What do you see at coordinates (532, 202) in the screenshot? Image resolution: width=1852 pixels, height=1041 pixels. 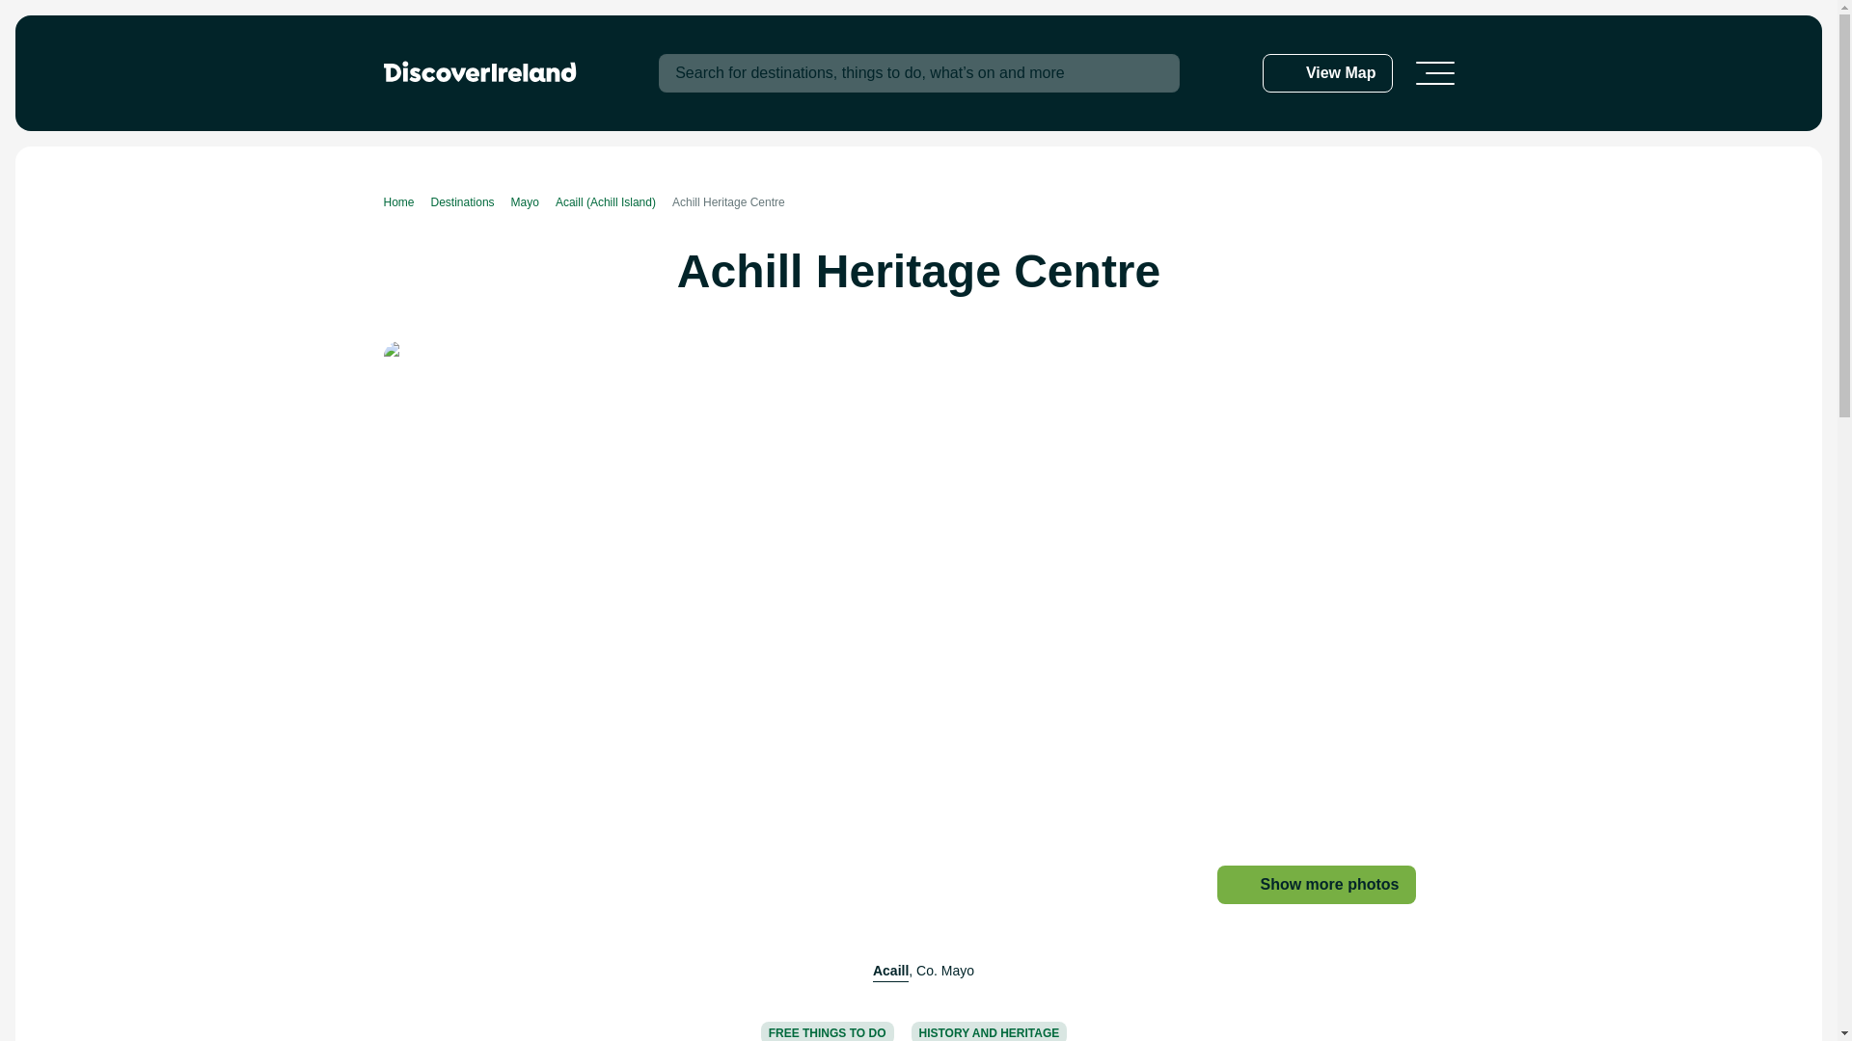 I see `Mayo` at bounding box center [532, 202].